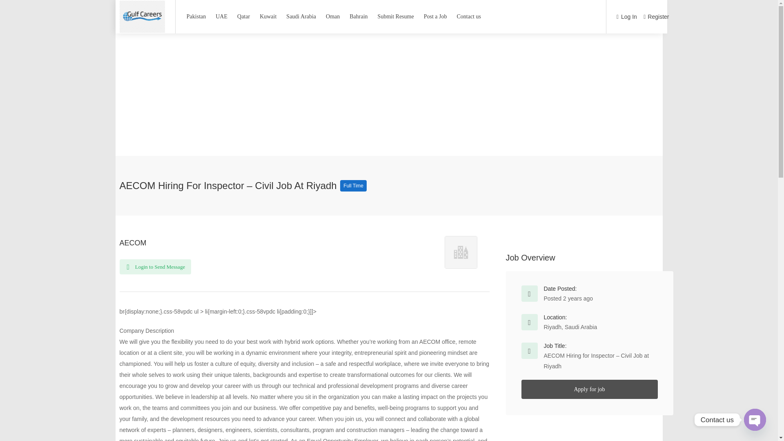  Describe the element at coordinates (358, 16) in the screenshot. I see `Bahrain` at that location.